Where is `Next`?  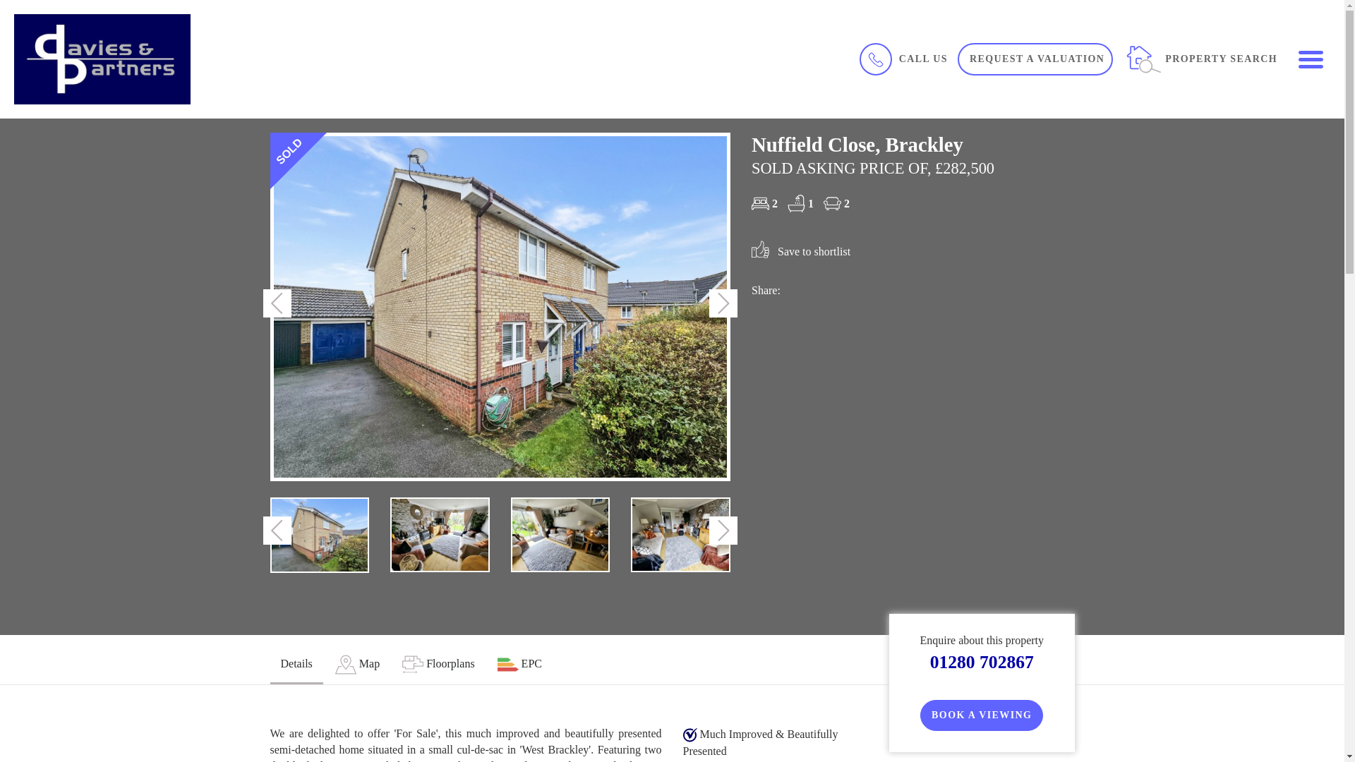 Next is located at coordinates (723, 531).